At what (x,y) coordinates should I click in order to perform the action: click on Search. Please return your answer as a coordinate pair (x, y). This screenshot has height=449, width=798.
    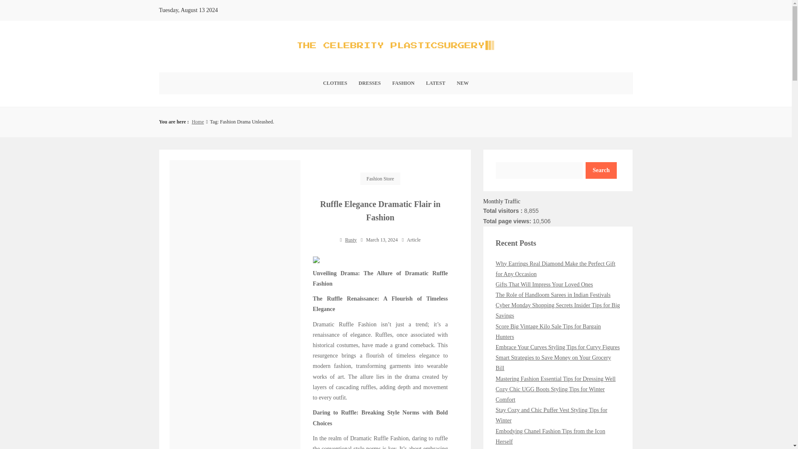
    Looking at the image, I should click on (601, 170).